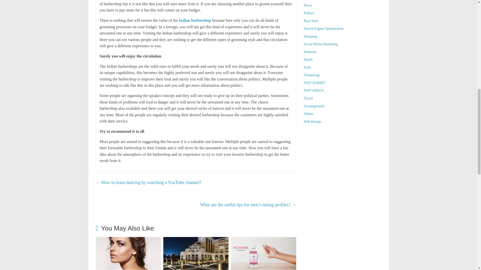  What do you see at coordinates (195, 20) in the screenshot?
I see `Indian barbershop` at bounding box center [195, 20].